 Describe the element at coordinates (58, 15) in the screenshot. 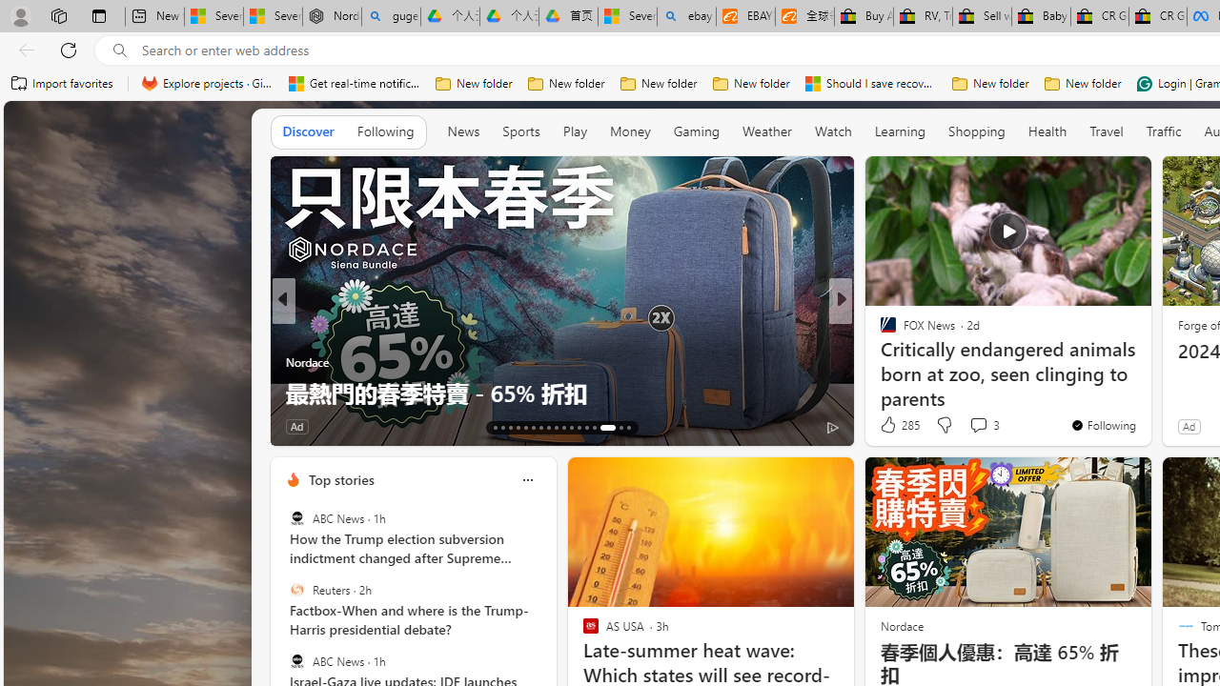

I see `Workspaces` at that location.